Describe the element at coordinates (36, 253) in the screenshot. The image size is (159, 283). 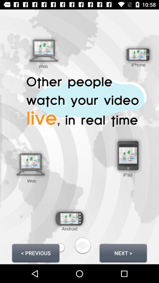
I see `choose item next to the next > icon` at that location.